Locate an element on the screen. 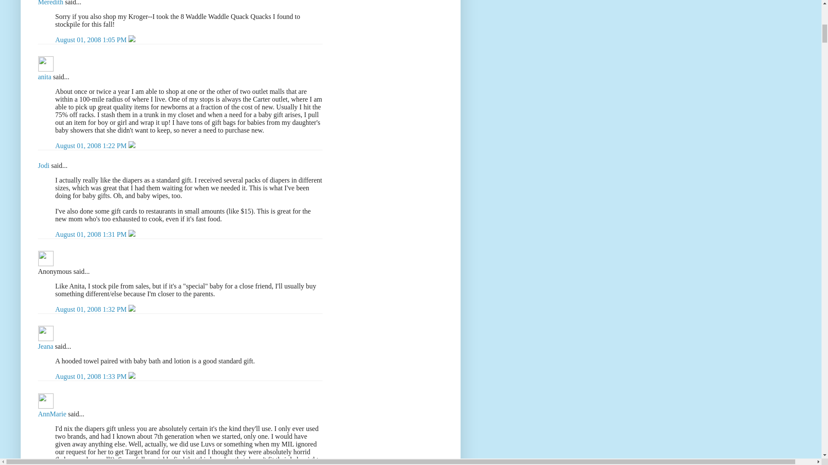 Image resolution: width=828 pixels, height=465 pixels. Jodi is located at coordinates (44, 165).